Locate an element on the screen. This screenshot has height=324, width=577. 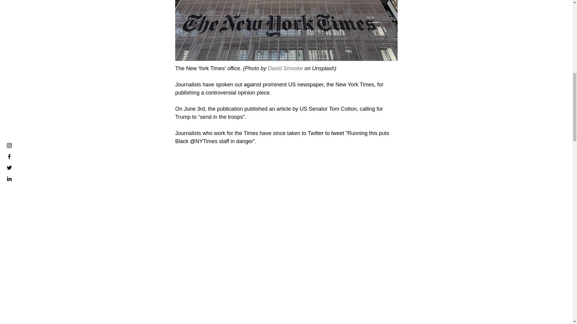
David Smooke is located at coordinates (285, 68).